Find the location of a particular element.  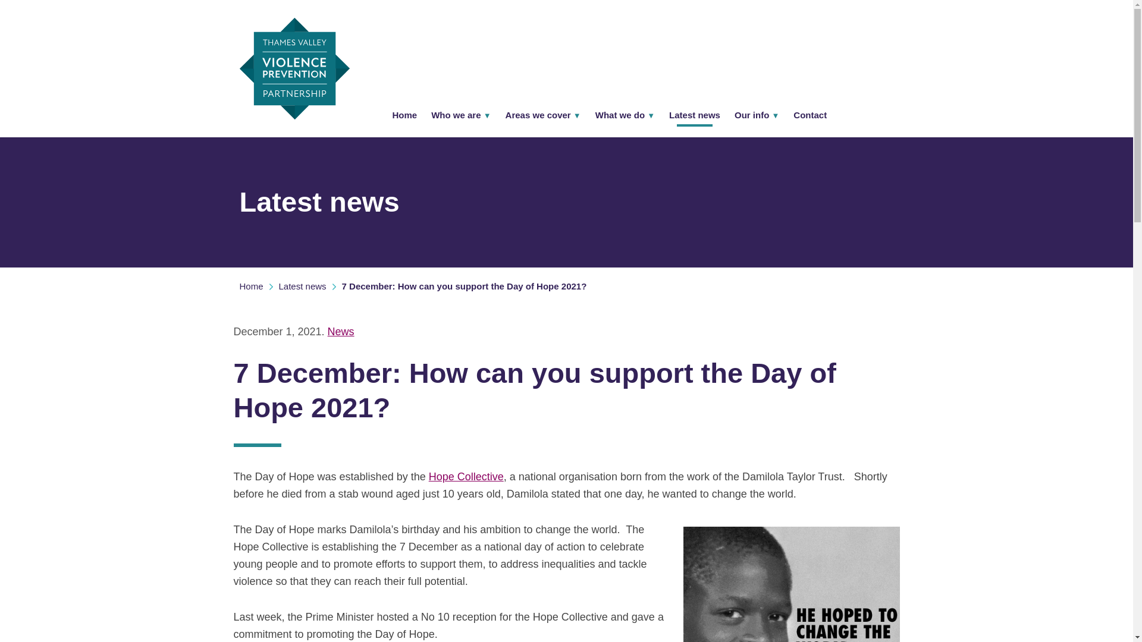

News is located at coordinates (341, 332).